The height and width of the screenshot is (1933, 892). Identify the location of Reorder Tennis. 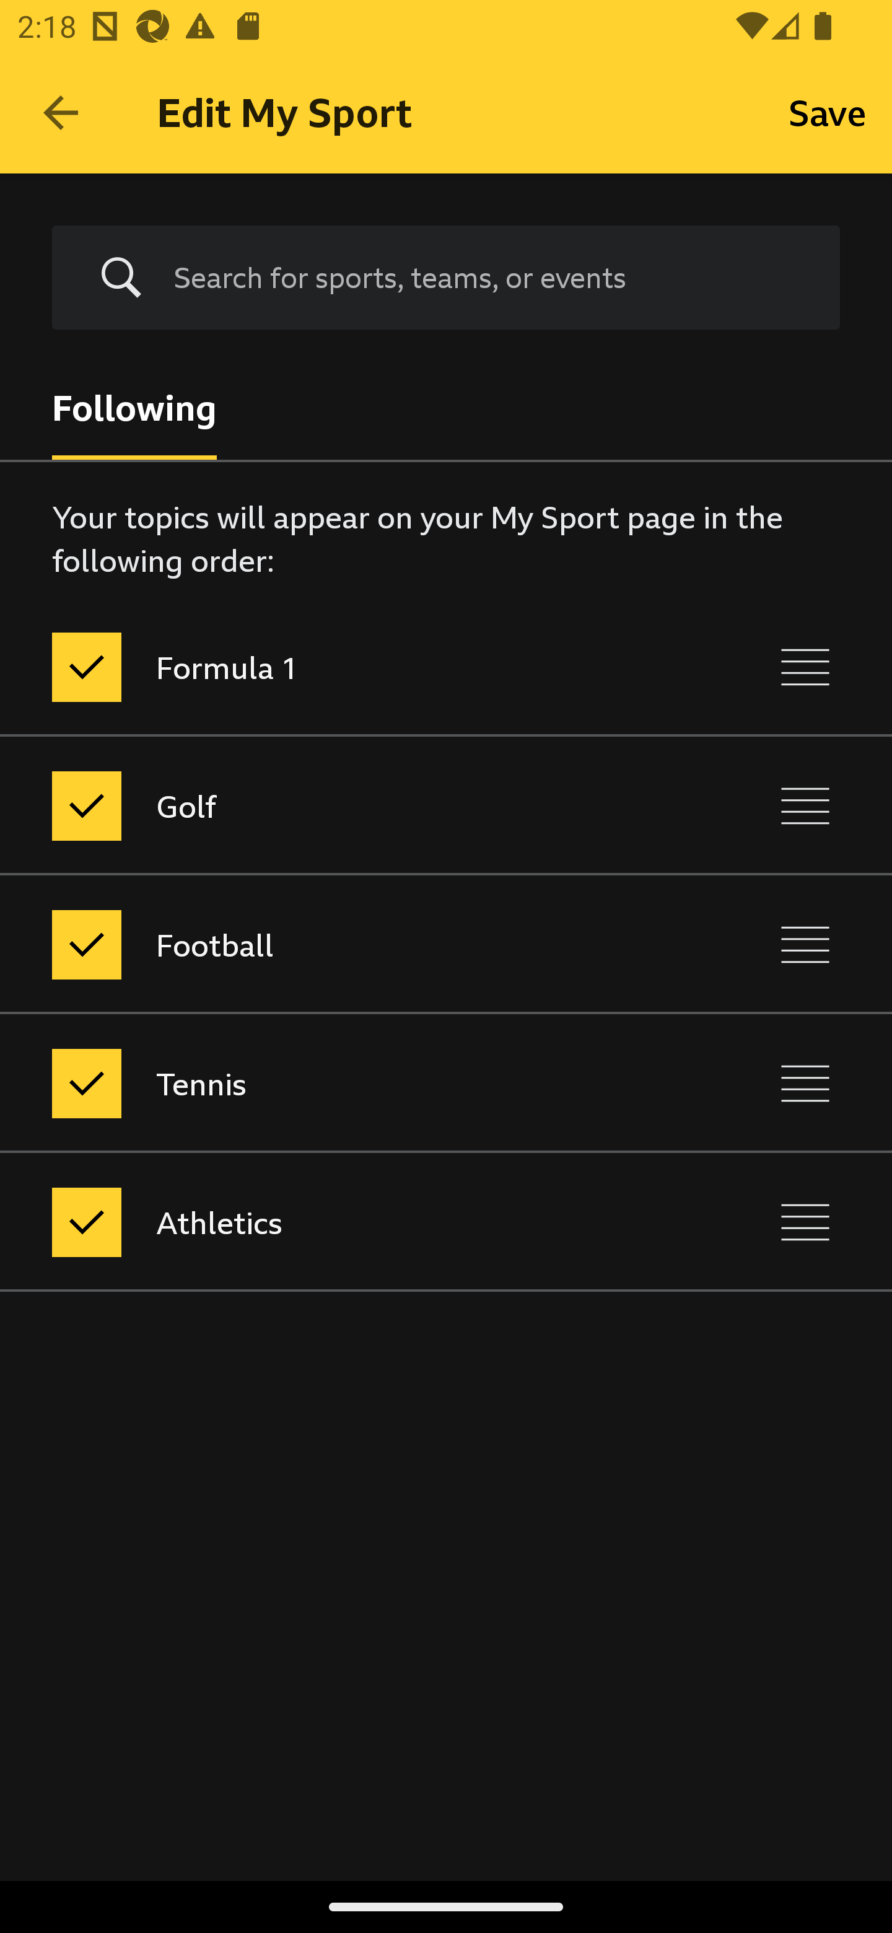
(805, 1083).